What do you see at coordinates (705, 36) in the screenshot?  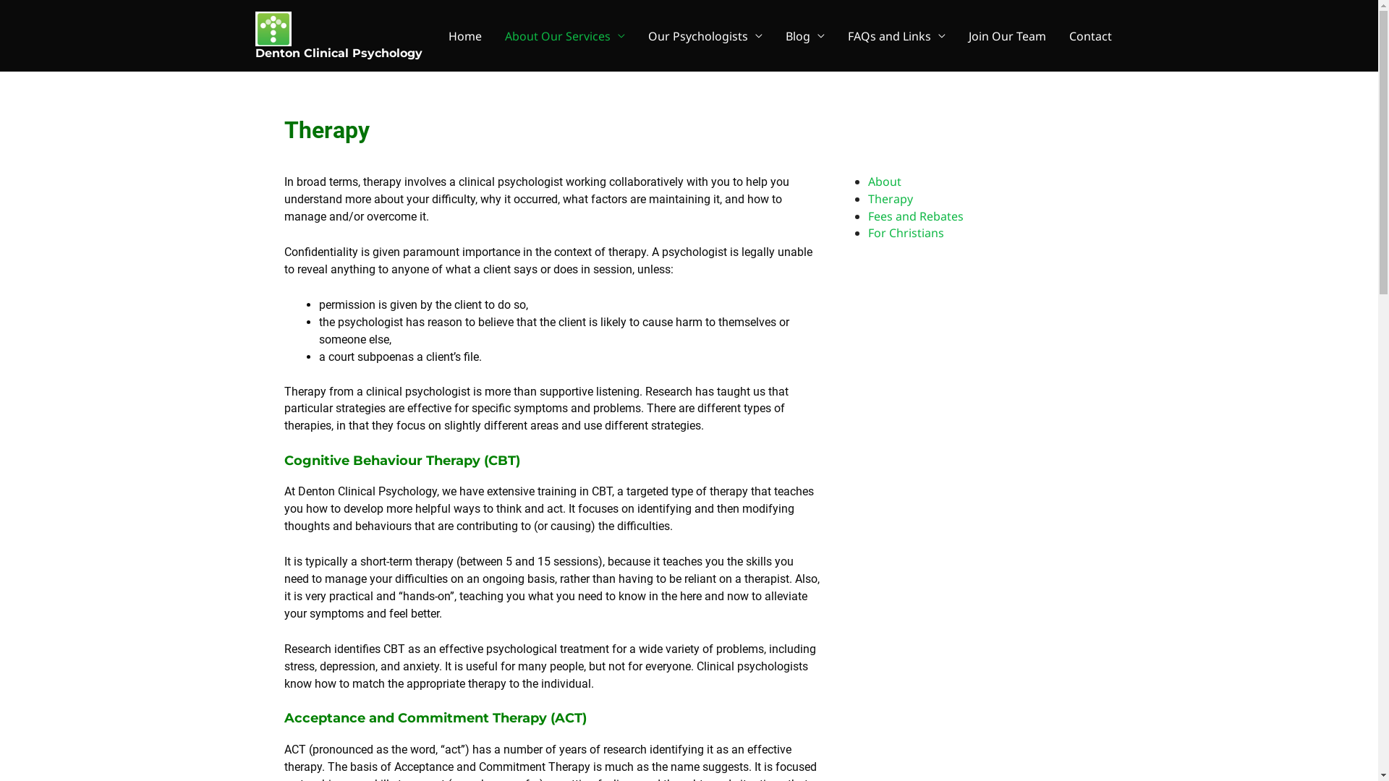 I see `Our Psychologists` at bounding box center [705, 36].